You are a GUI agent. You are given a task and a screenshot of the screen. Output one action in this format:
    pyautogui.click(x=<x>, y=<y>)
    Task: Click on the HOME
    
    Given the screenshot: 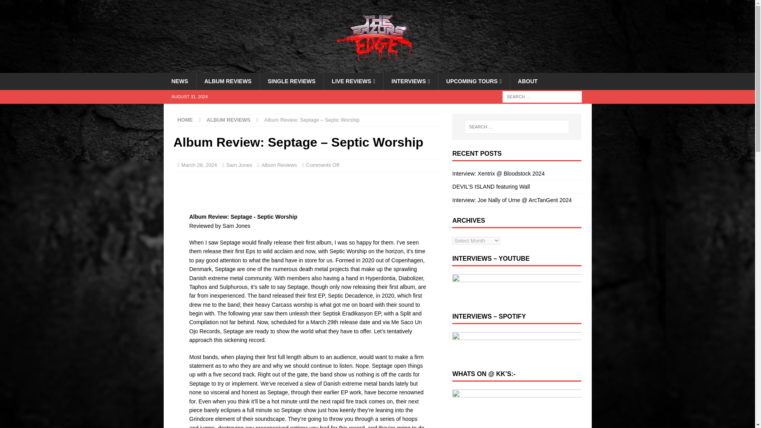 What is the action you would take?
    pyautogui.click(x=185, y=120)
    